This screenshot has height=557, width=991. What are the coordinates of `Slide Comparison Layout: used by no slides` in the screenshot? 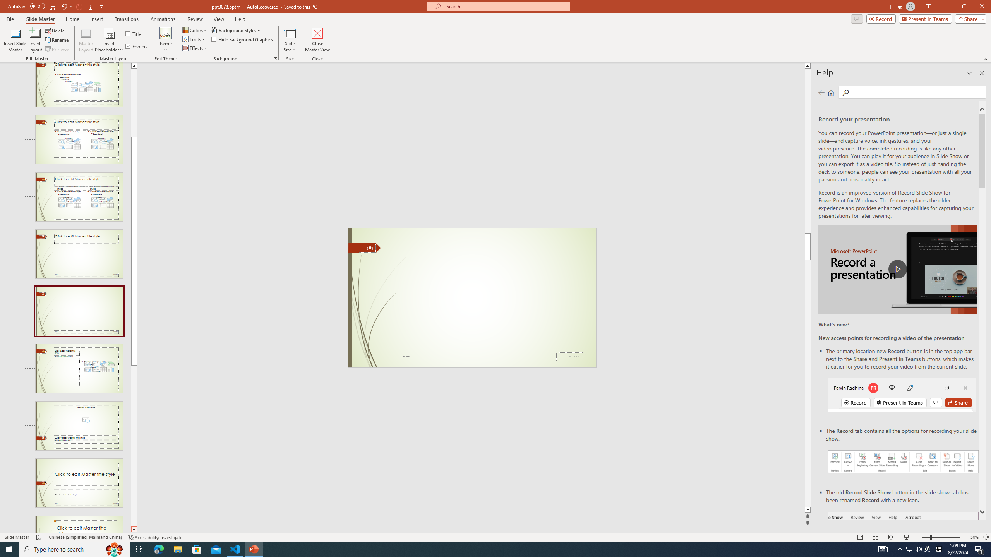 It's located at (79, 196).